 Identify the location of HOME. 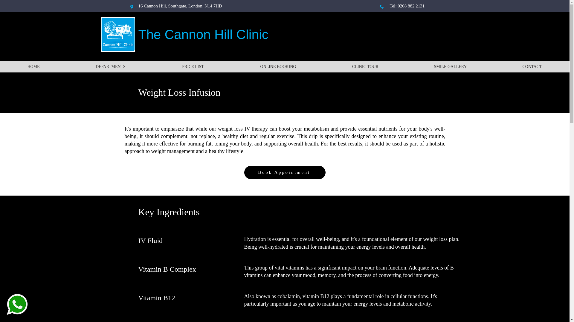
(33, 67).